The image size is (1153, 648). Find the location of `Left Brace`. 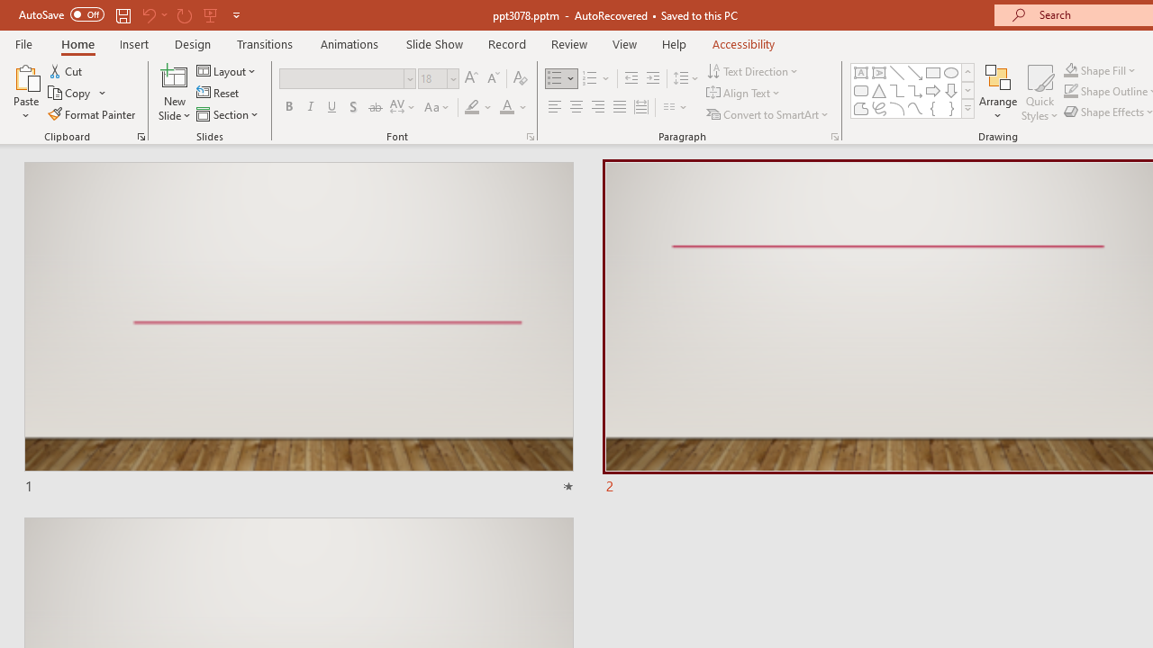

Left Brace is located at coordinates (933, 108).